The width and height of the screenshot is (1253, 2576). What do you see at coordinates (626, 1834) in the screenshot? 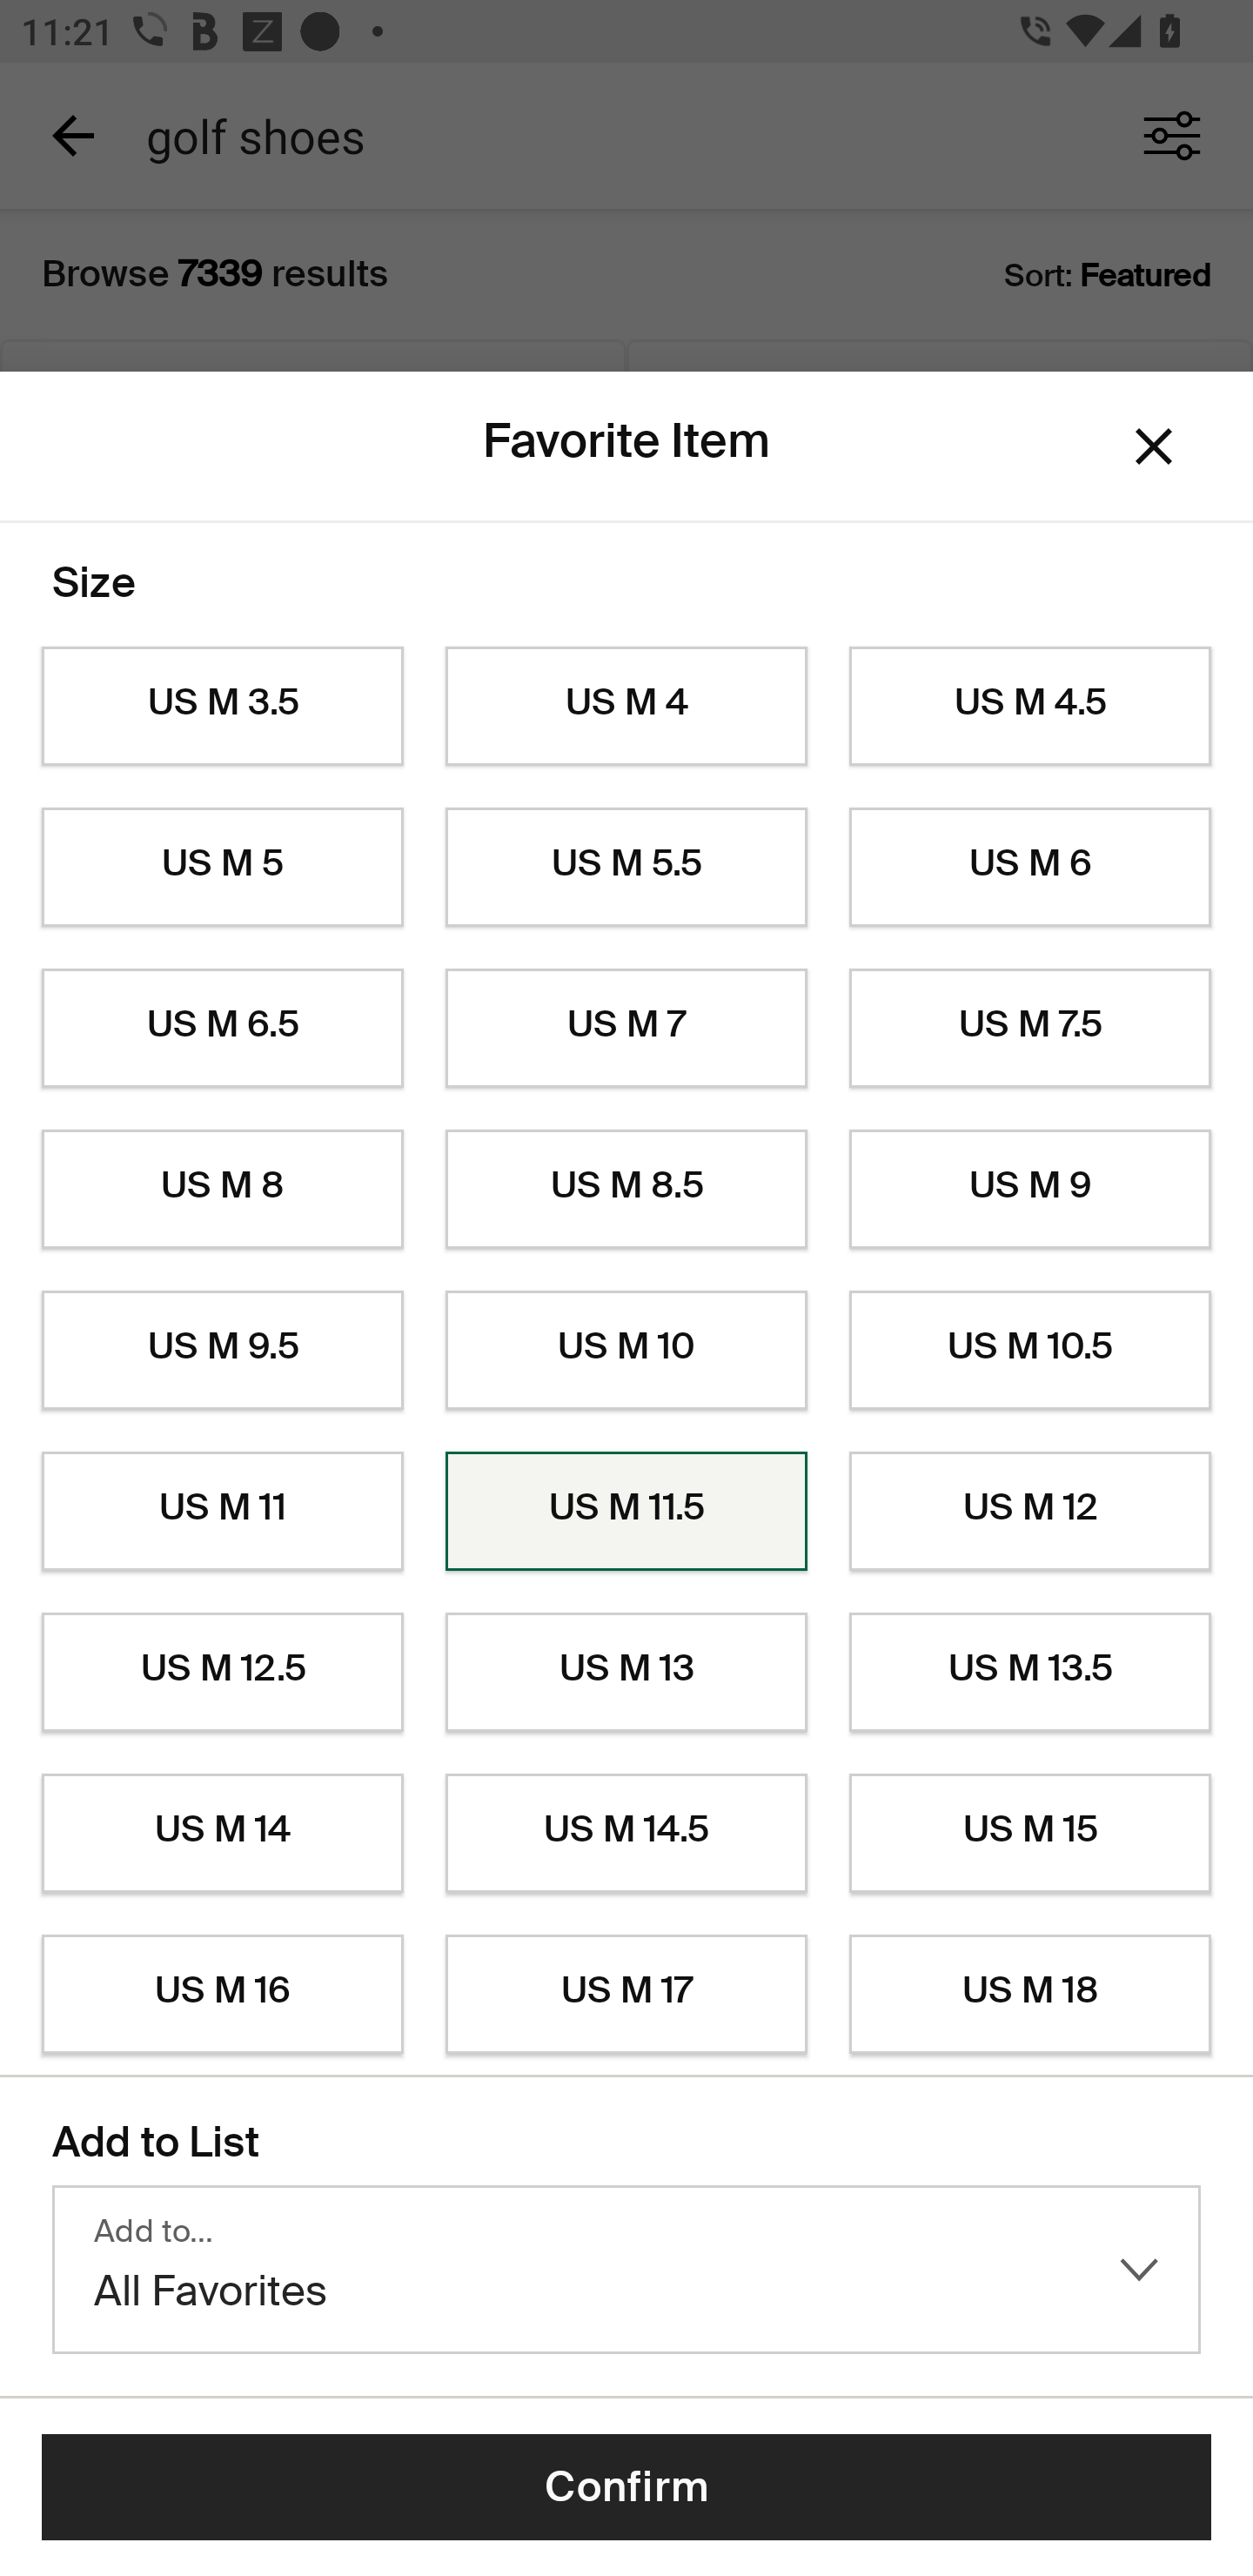
I see `US M 14.5` at bounding box center [626, 1834].